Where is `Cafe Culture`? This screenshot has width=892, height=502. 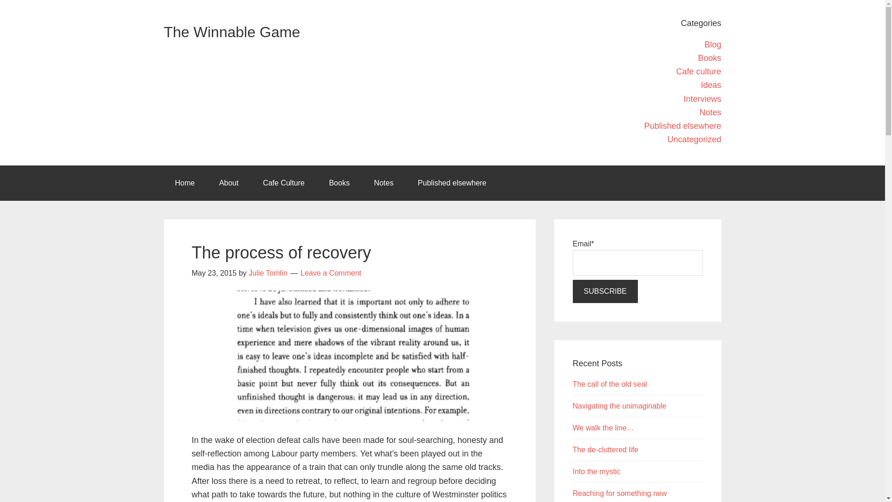
Cafe Culture is located at coordinates (283, 183).